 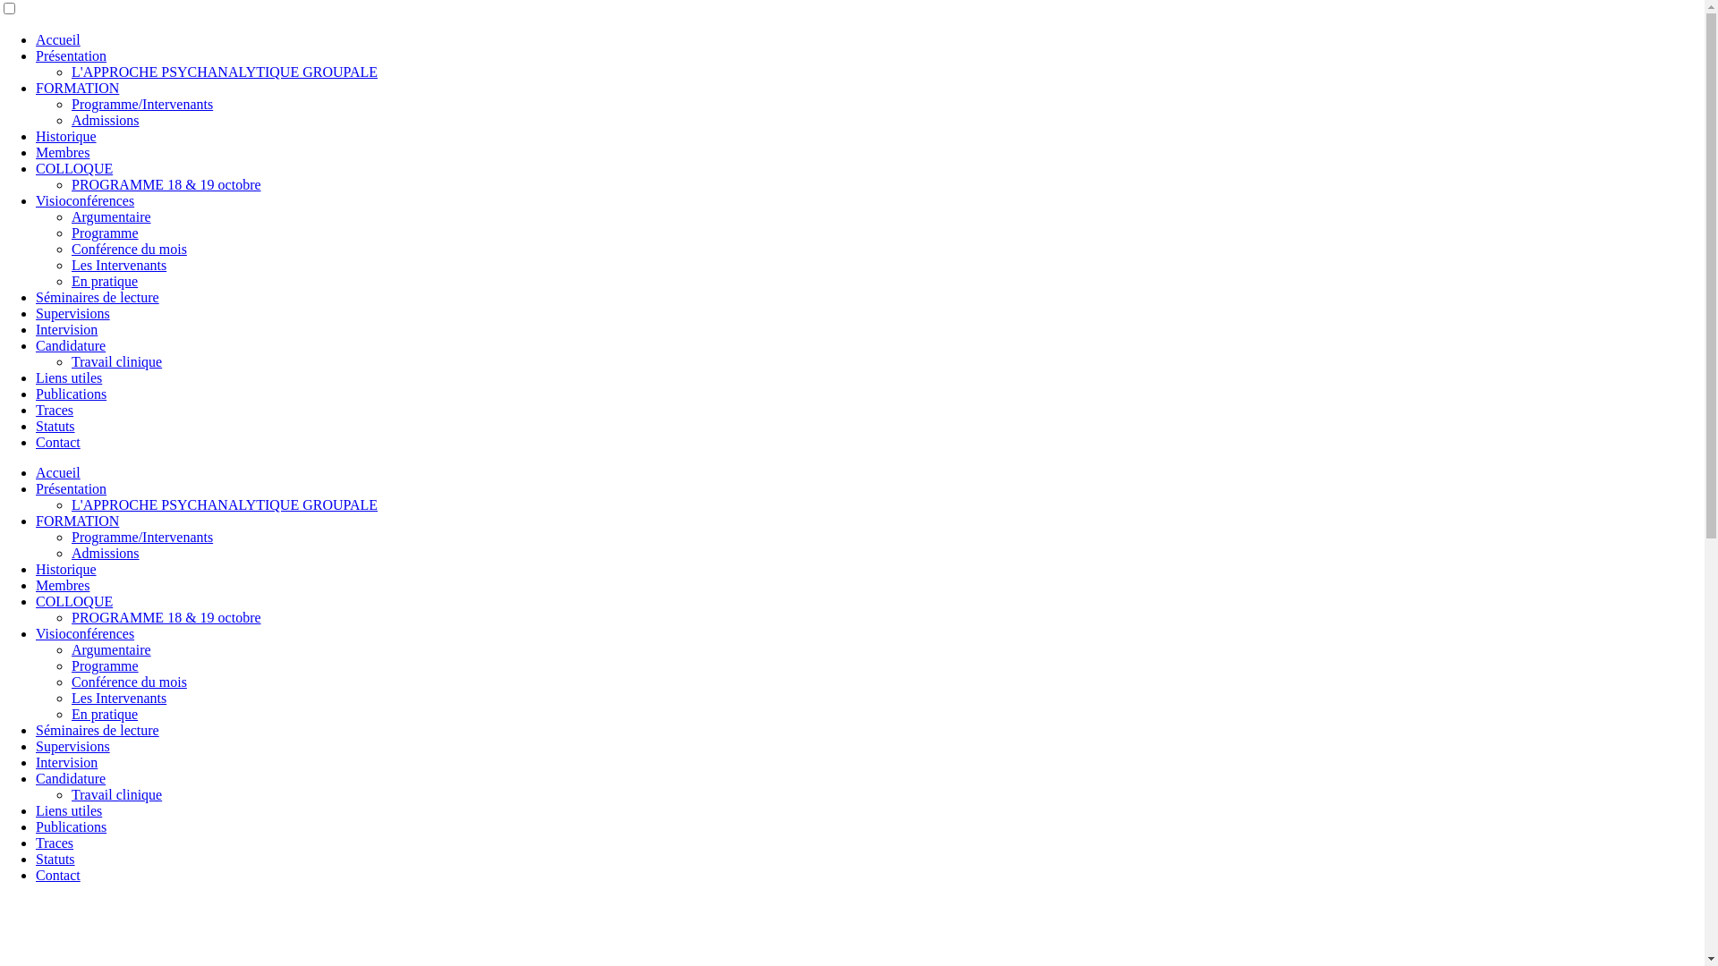 What do you see at coordinates (119, 698) in the screenshot?
I see `Les Intervenants` at bounding box center [119, 698].